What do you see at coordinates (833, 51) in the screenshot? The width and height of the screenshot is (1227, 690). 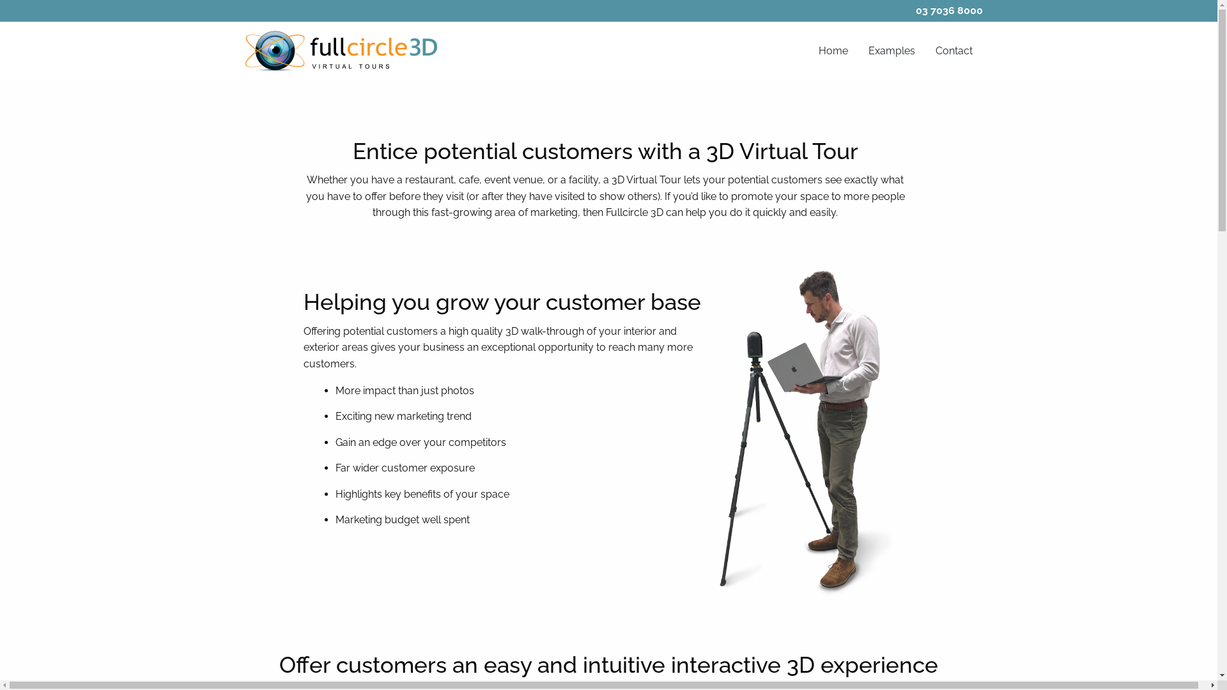 I see `Home` at bounding box center [833, 51].